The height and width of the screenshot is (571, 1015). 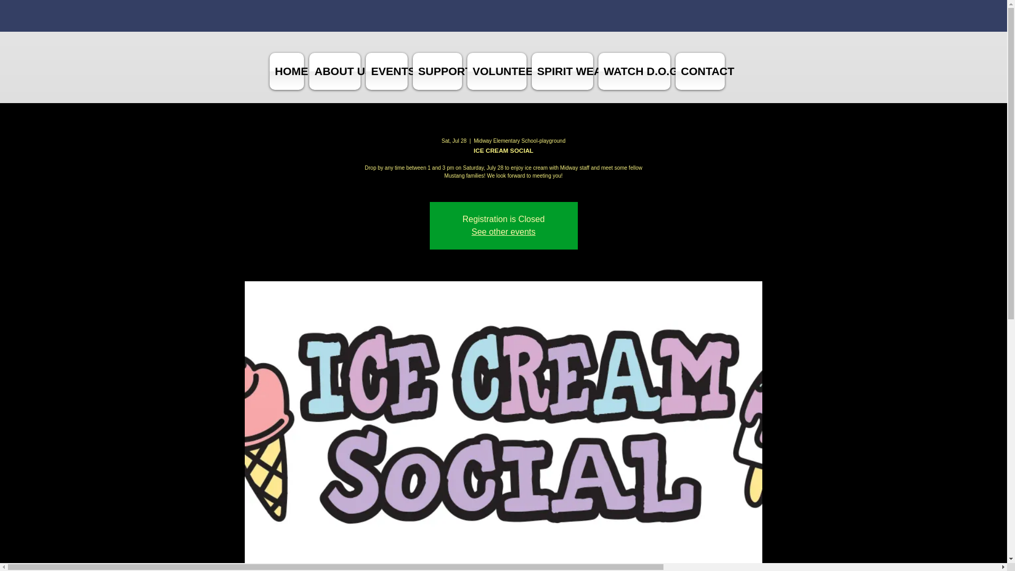 I want to click on See other events, so click(x=503, y=232).